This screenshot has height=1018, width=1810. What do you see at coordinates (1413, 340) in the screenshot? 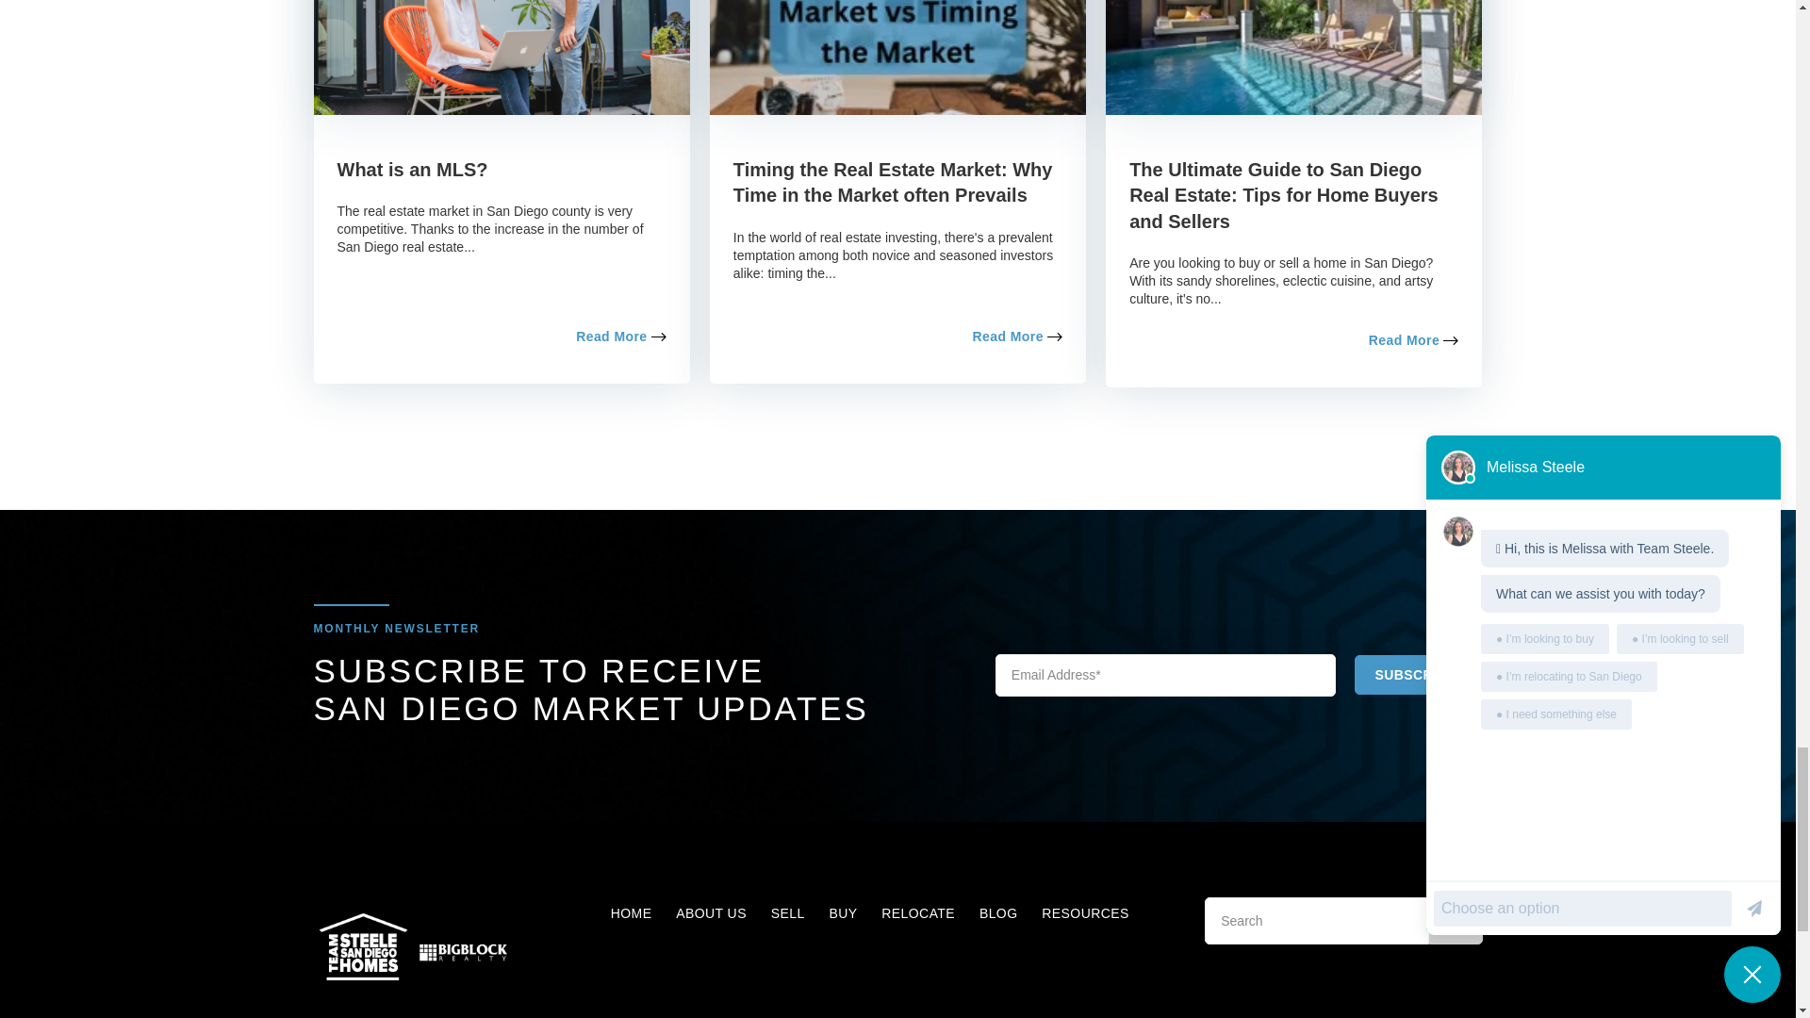
I see `Read More` at bounding box center [1413, 340].